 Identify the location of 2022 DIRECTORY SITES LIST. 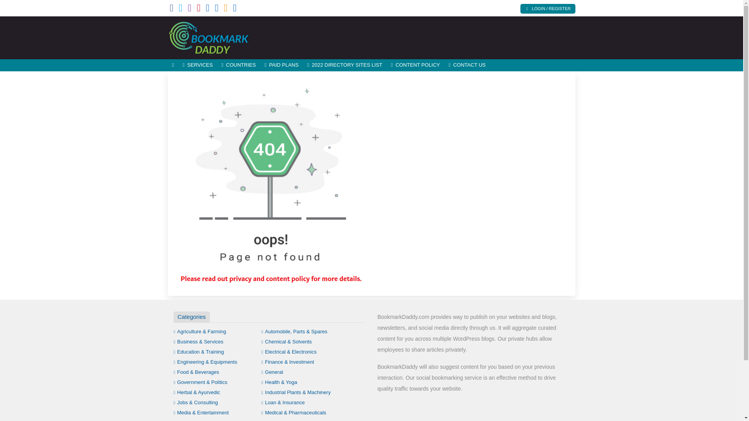
(345, 65).